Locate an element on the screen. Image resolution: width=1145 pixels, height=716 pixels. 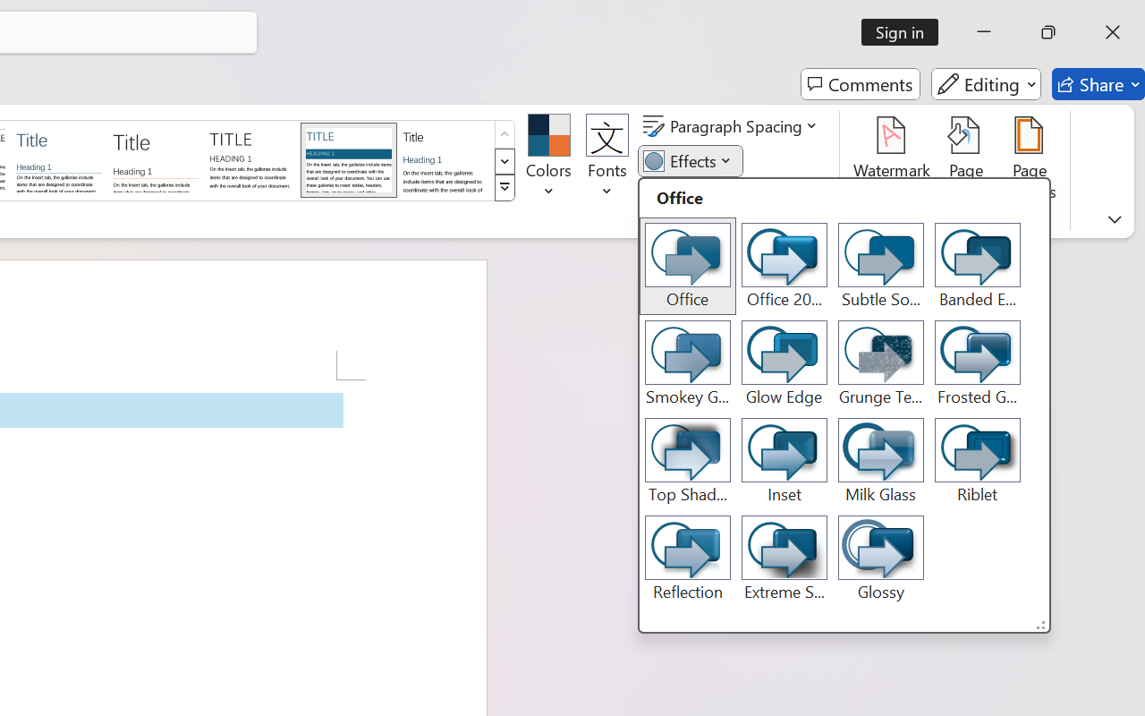
Editing is located at coordinates (986, 84).